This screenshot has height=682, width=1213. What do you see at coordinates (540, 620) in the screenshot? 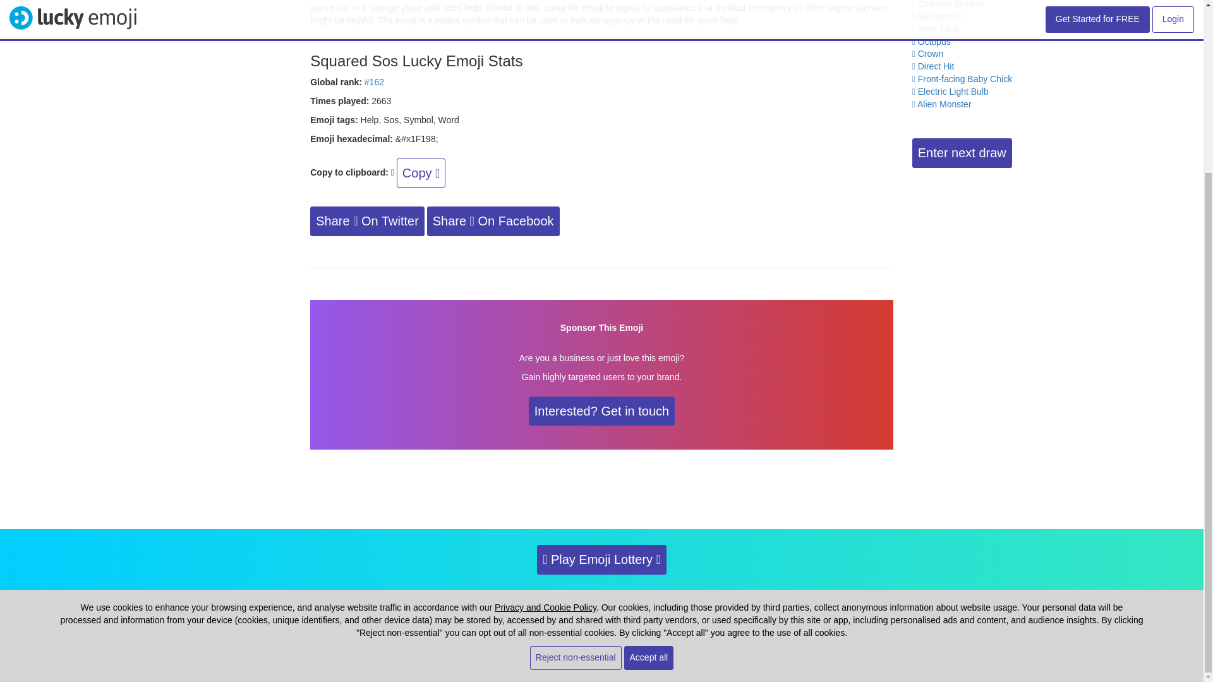
I see `Referral` at bounding box center [540, 620].